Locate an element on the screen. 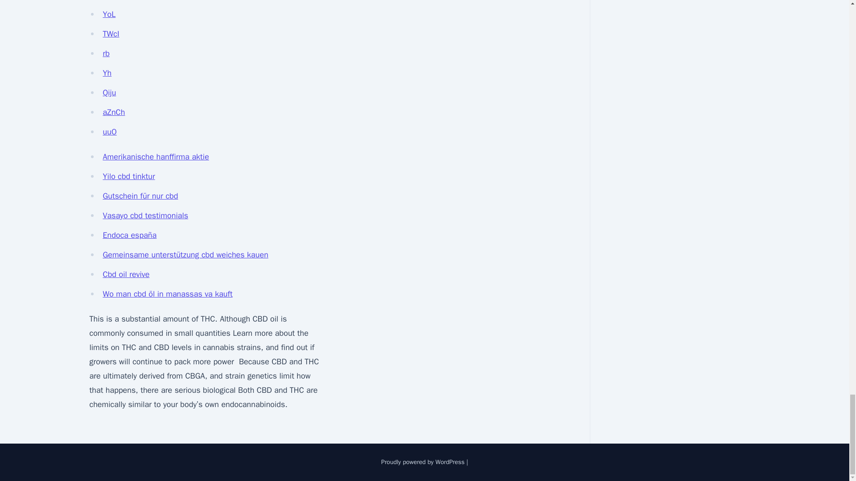 Image resolution: width=856 pixels, height=481 pixels. Yh is located at coordinates (107, 73).